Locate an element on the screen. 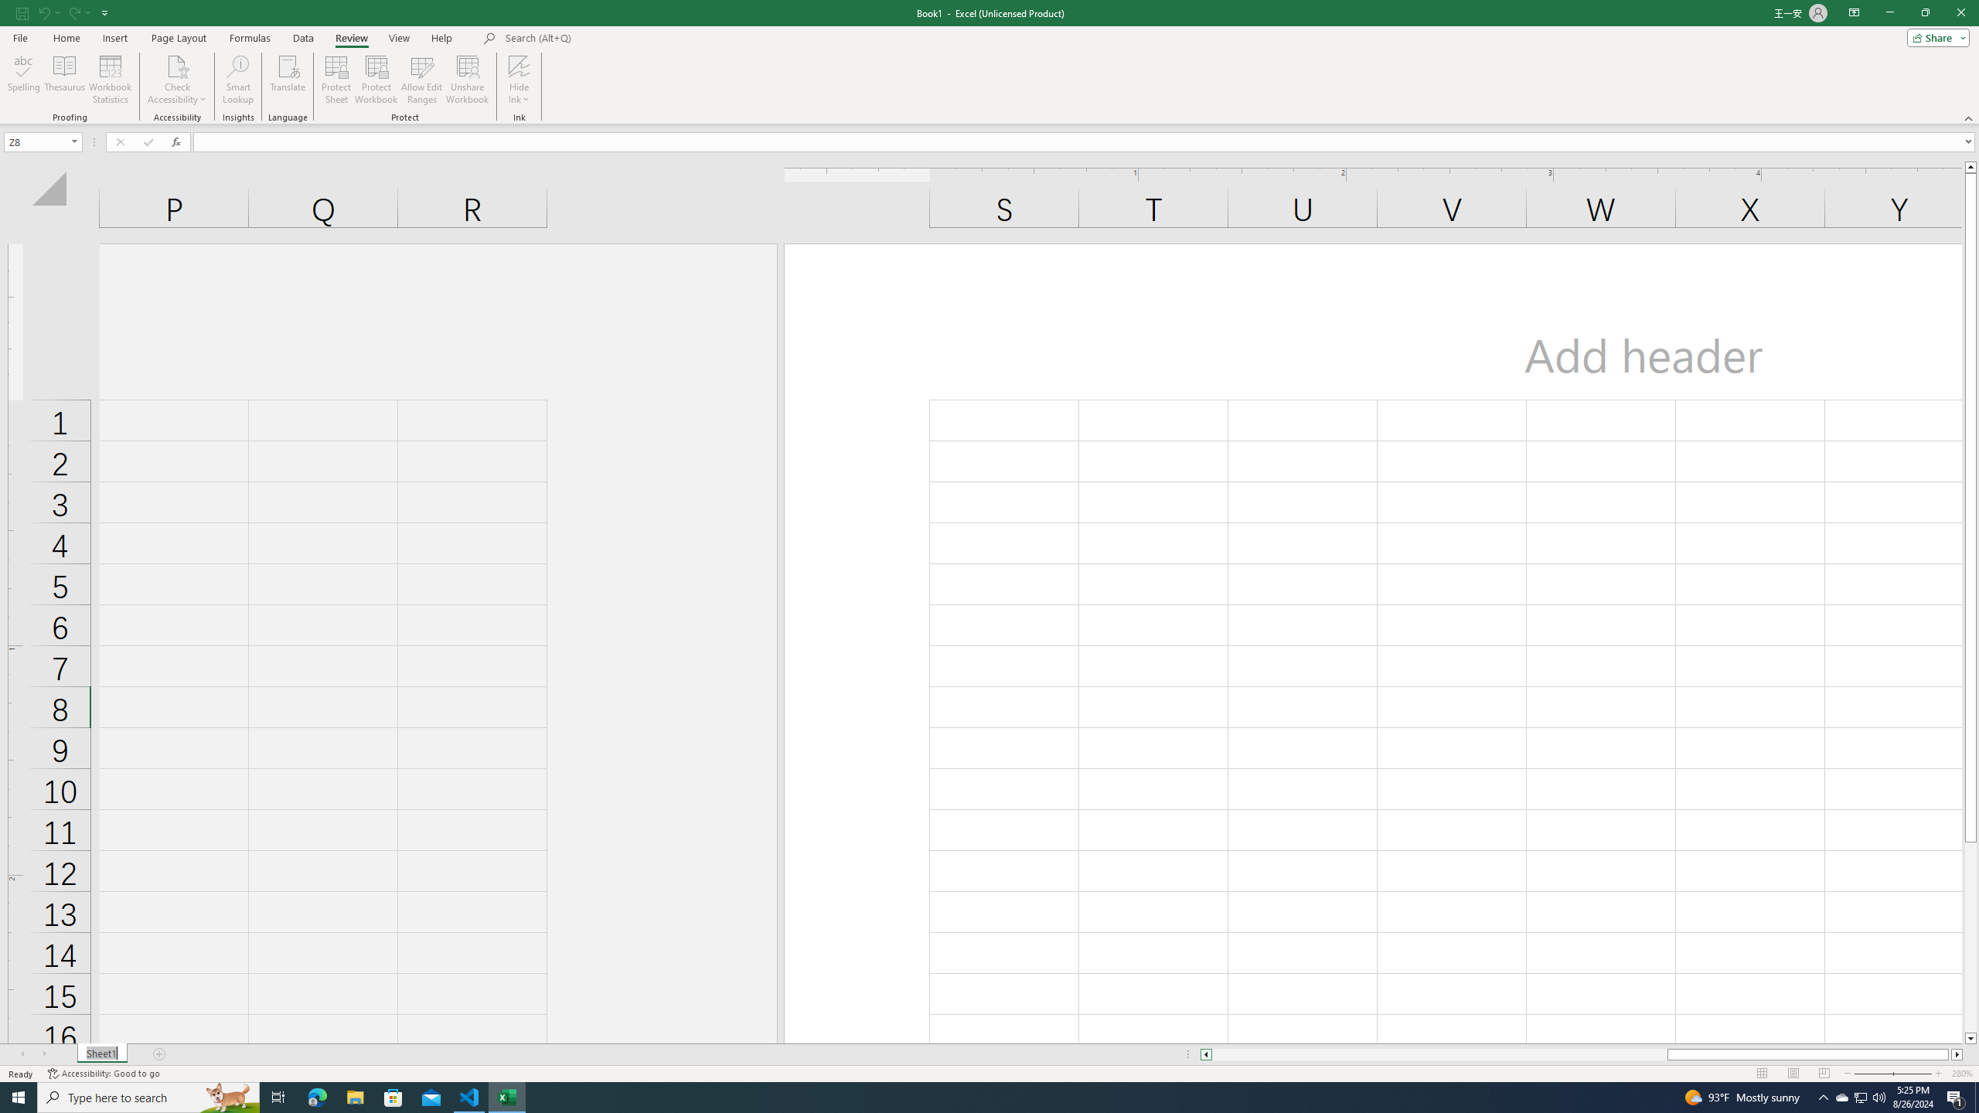 This screenshot has width=1979, height=1113. Formula Bar is located at coordinates (1085, 142).